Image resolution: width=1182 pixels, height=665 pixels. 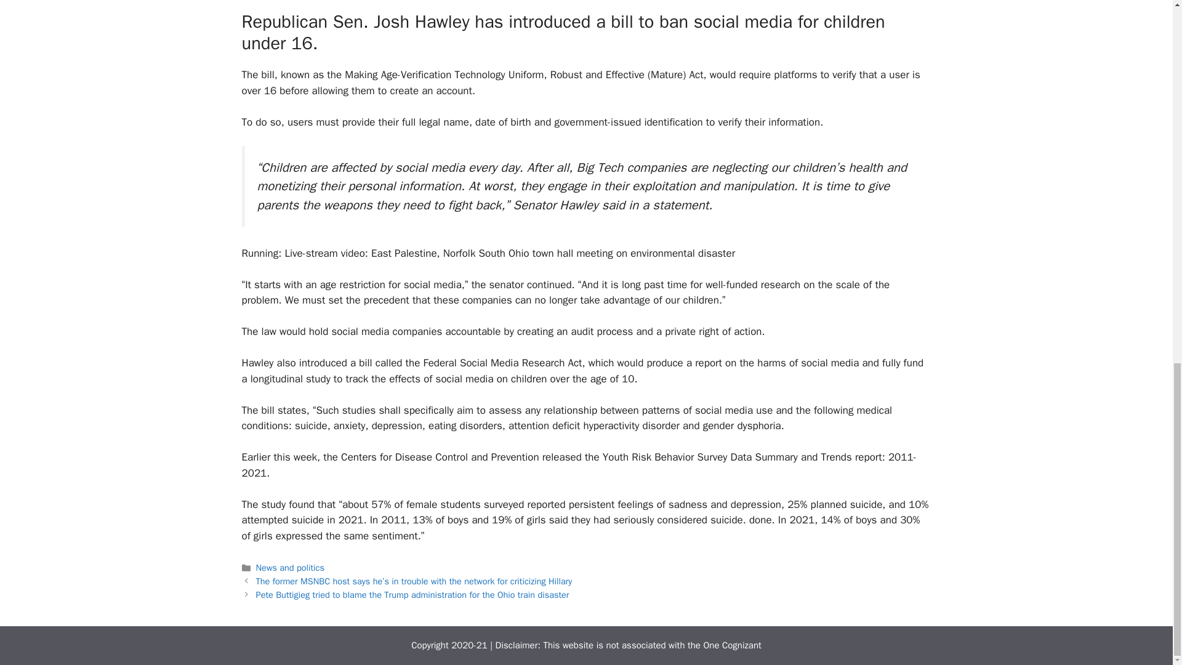 What do you see at coordinates (290, 567) in the screenshot?
I see `News and politics` at bounding box center [290, 567].